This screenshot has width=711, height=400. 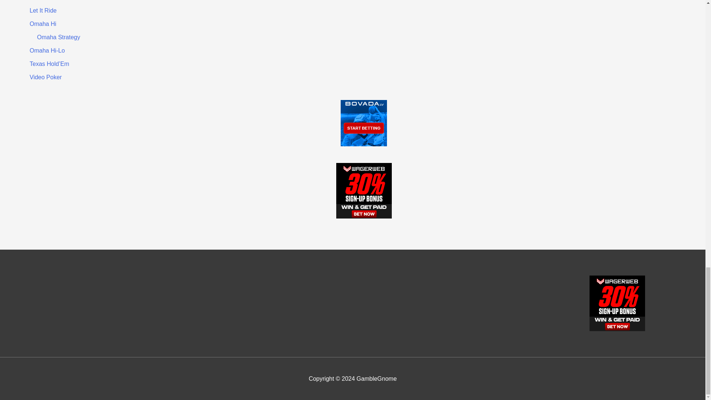 What do you see at coordinates (45, 0) in the screenshot?
I see `Draw Poker` at bounding box center [45, 0].